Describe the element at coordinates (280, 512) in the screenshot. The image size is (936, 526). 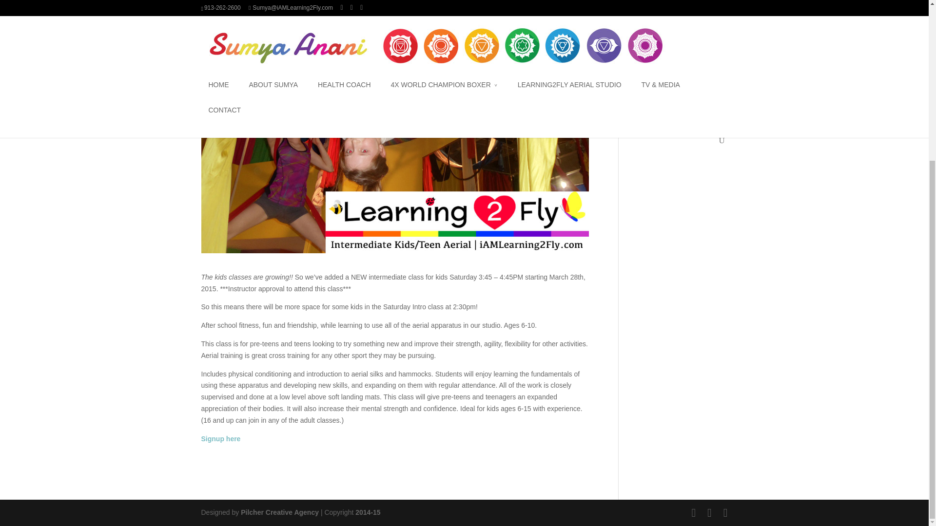
I see `Premium WordPress Themes` at that location.